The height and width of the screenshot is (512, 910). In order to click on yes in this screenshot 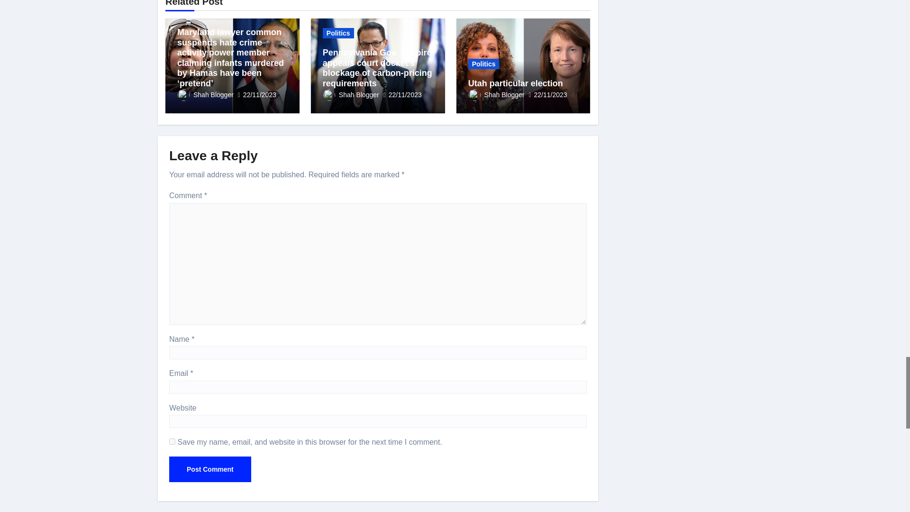, I will do `click(173, 441)`.